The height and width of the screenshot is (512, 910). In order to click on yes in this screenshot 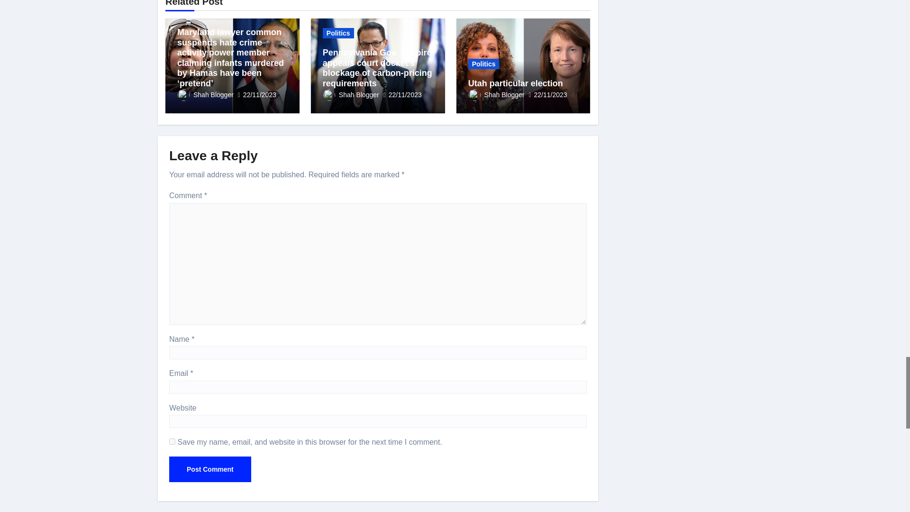, I will do `click(173, 441)`.